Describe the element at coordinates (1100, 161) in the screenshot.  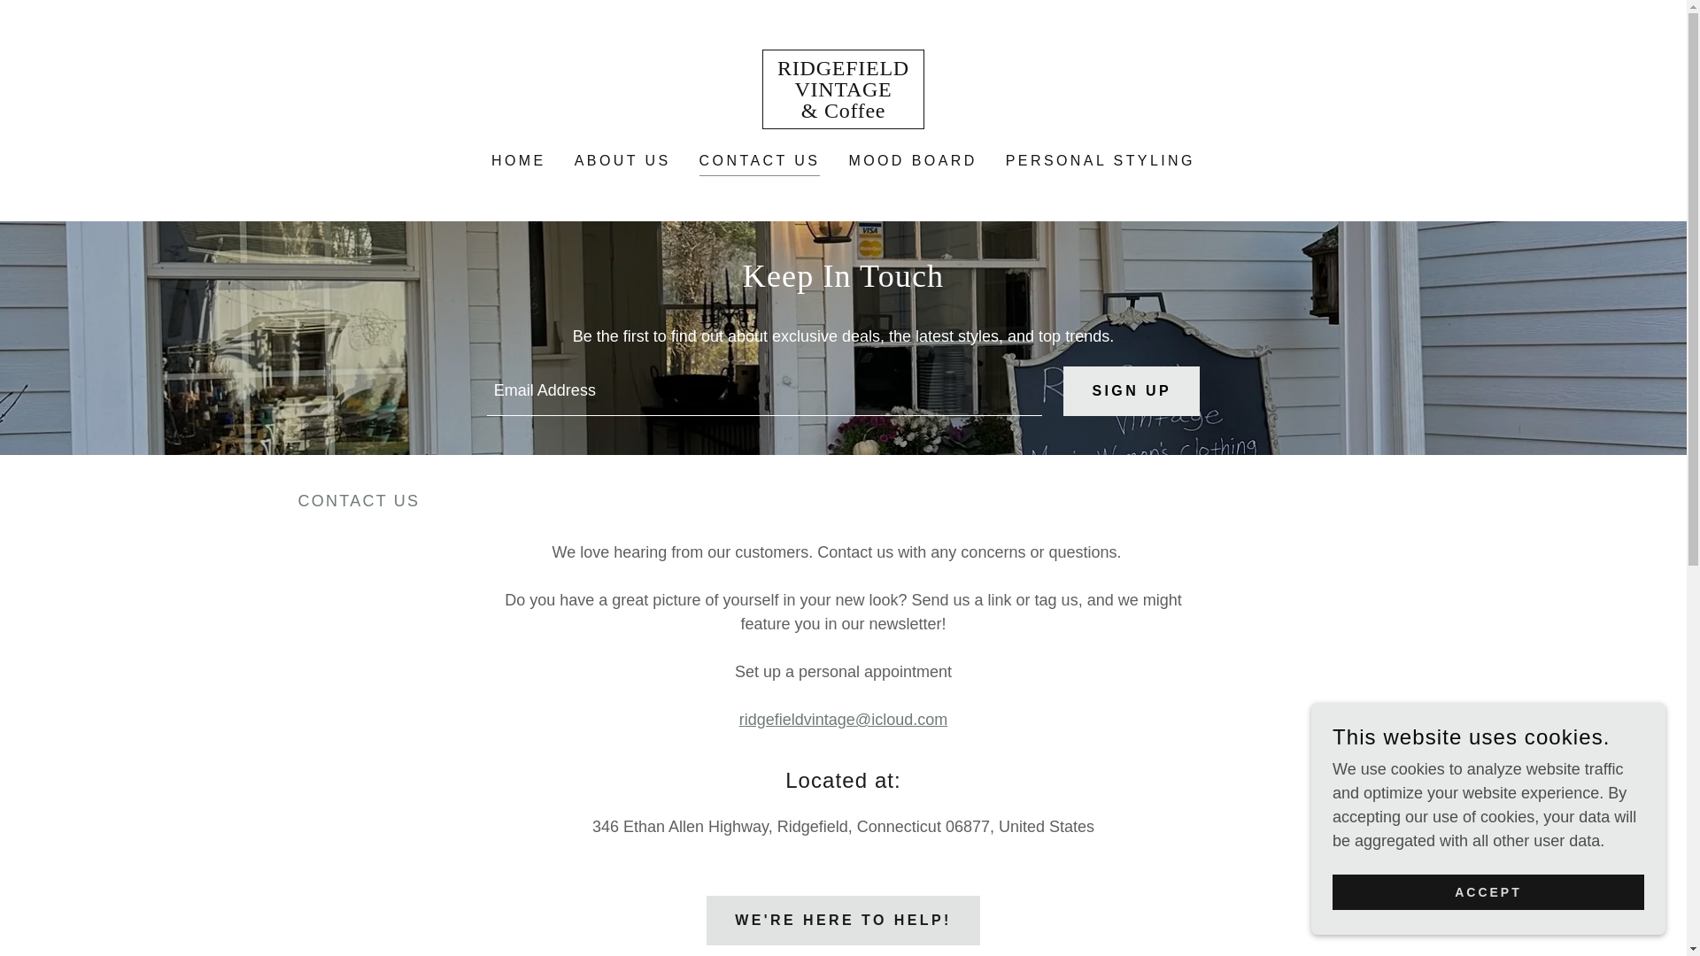
I see `PERSONAL STYLING` at that location.